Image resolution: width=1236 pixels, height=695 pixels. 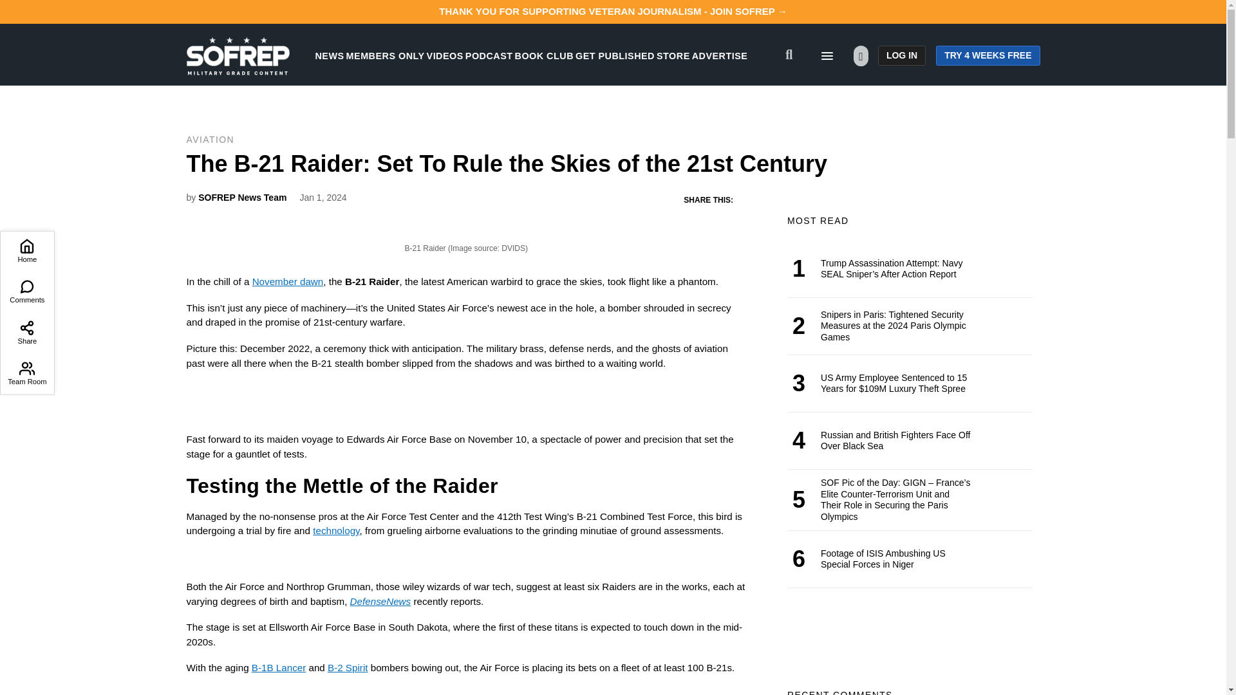 What do you see at coordinates (673, 55) in the screenshot?
I see `STORE` at bounding box center [673, 55].